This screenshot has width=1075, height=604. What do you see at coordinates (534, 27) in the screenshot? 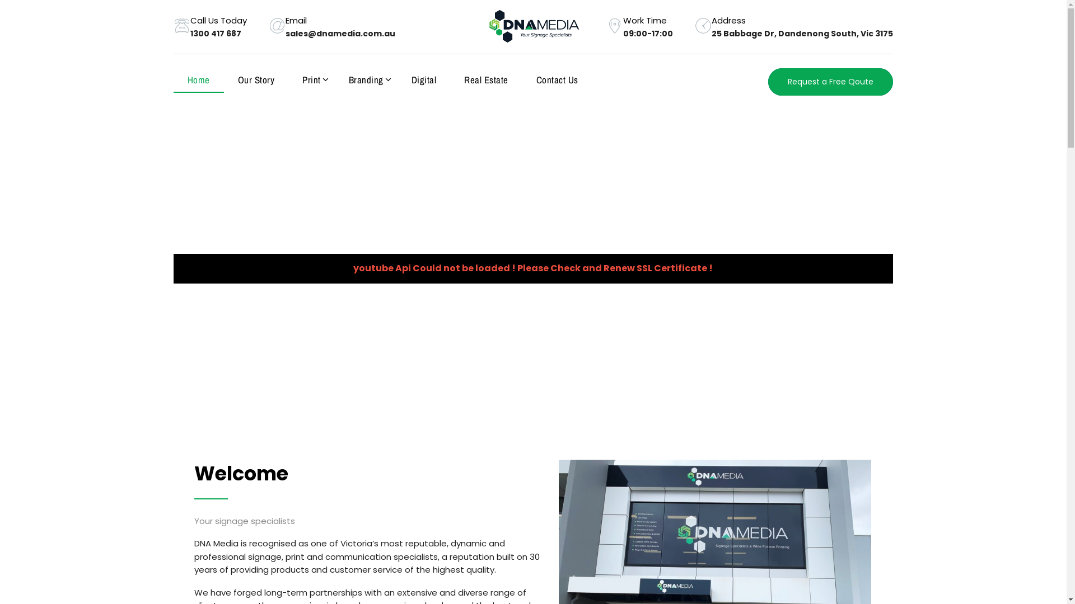
I see `DNA Media` at bounding box center [534, 27].